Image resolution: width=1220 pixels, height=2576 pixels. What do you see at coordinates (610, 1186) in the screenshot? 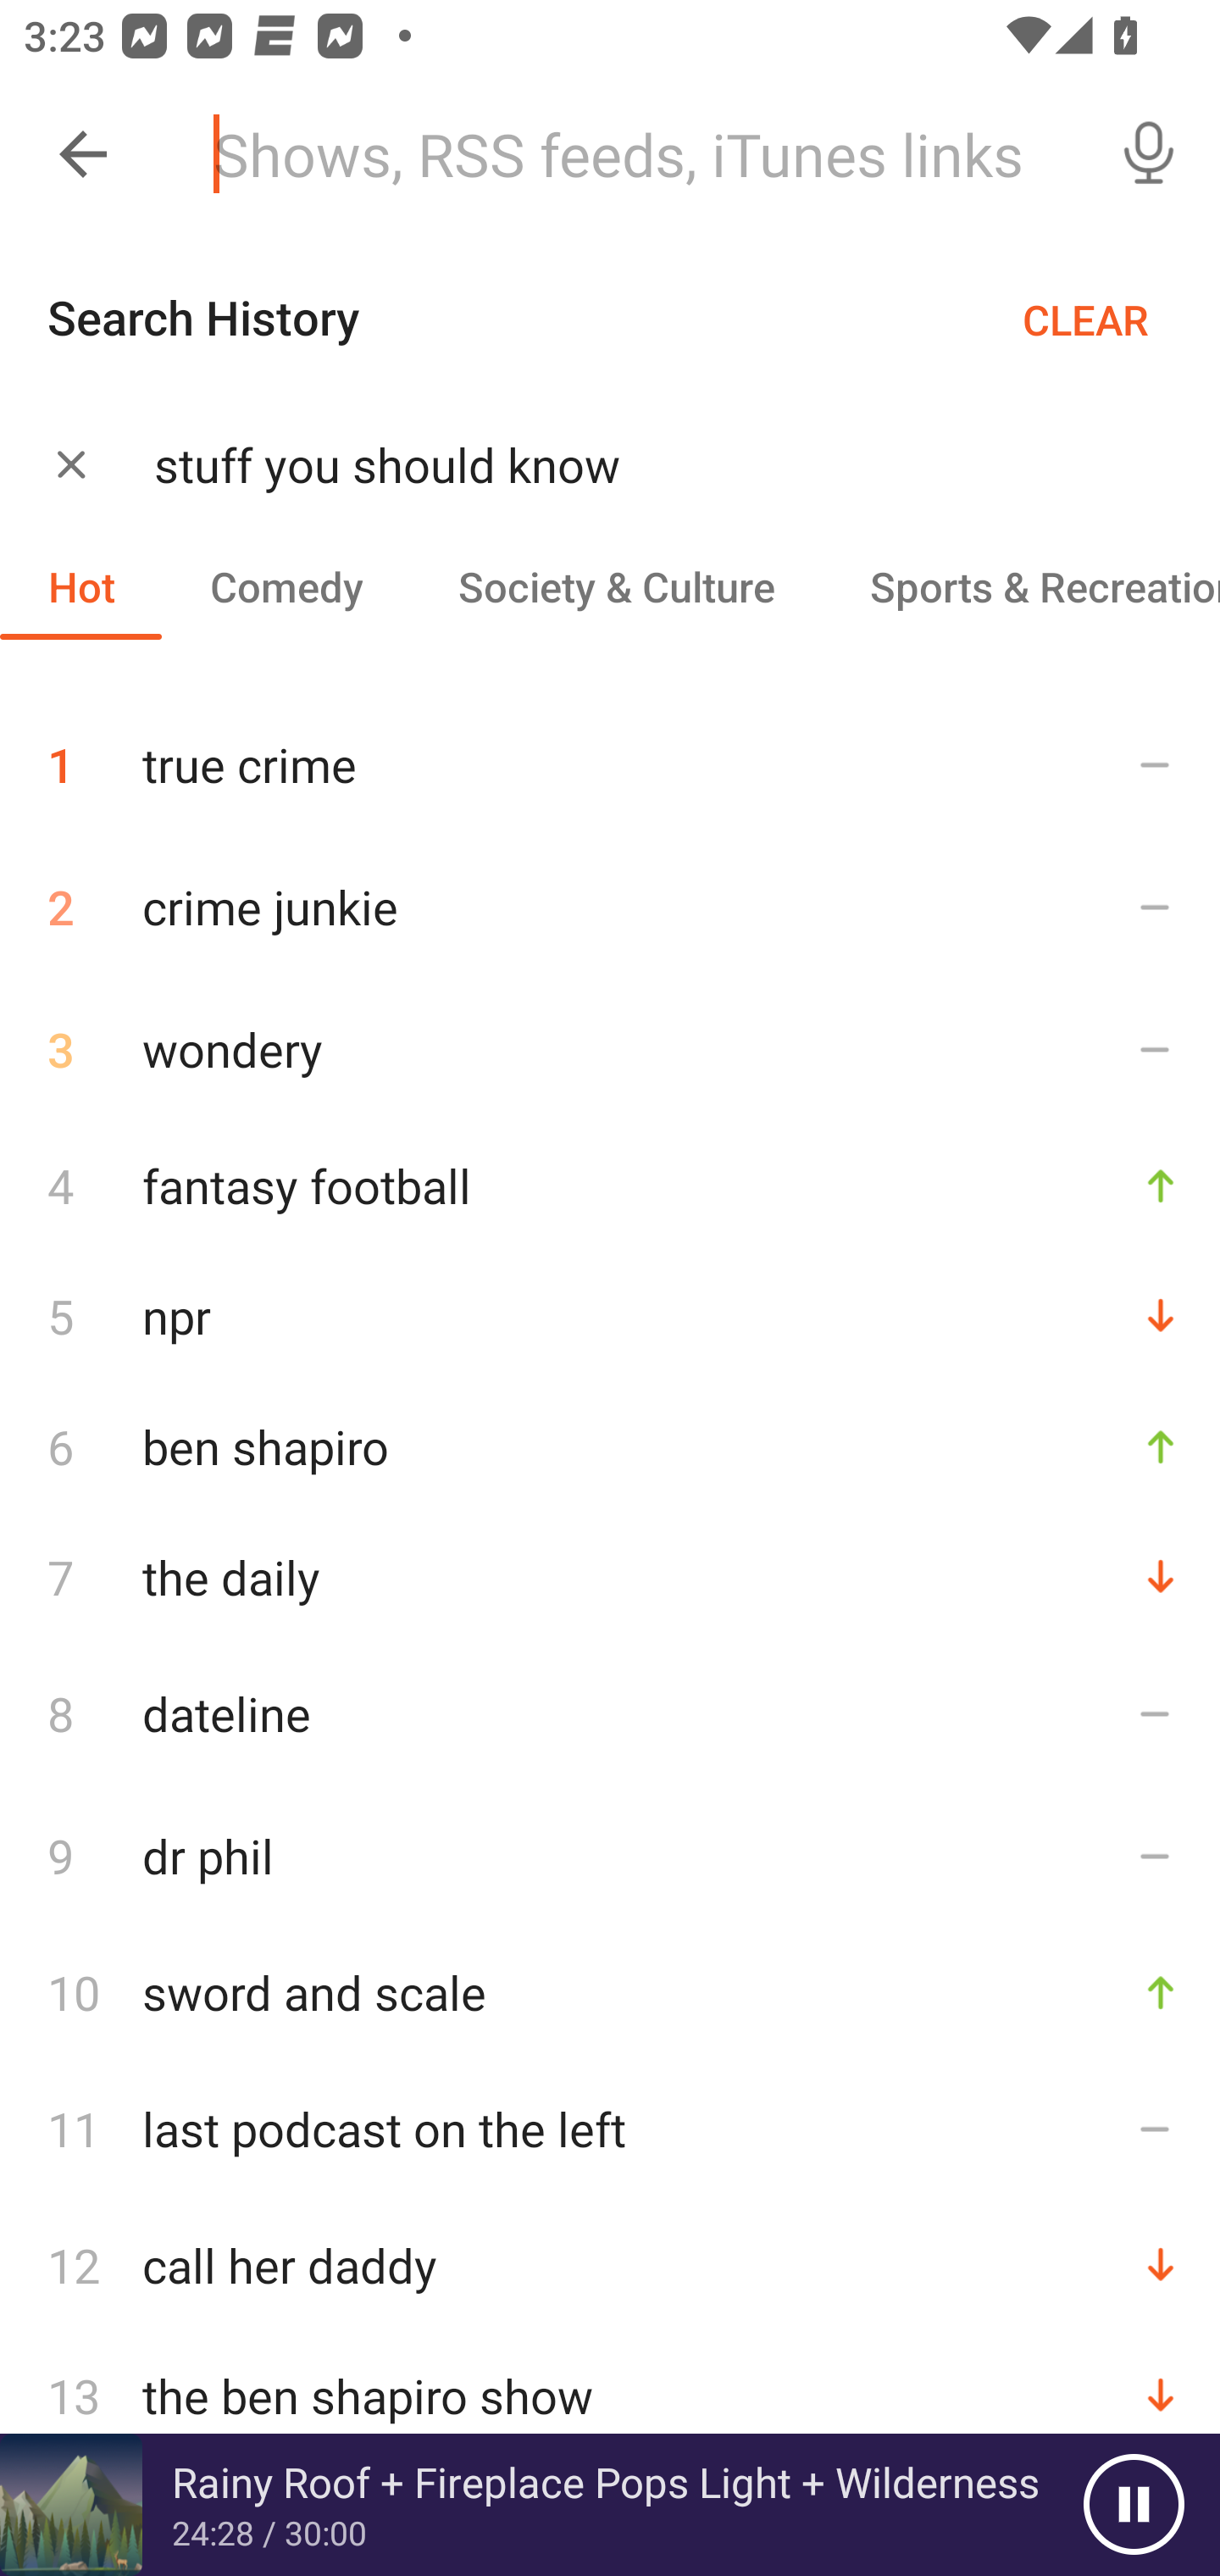
I see `4 fantasy football` at bounding box center [610, 1186].